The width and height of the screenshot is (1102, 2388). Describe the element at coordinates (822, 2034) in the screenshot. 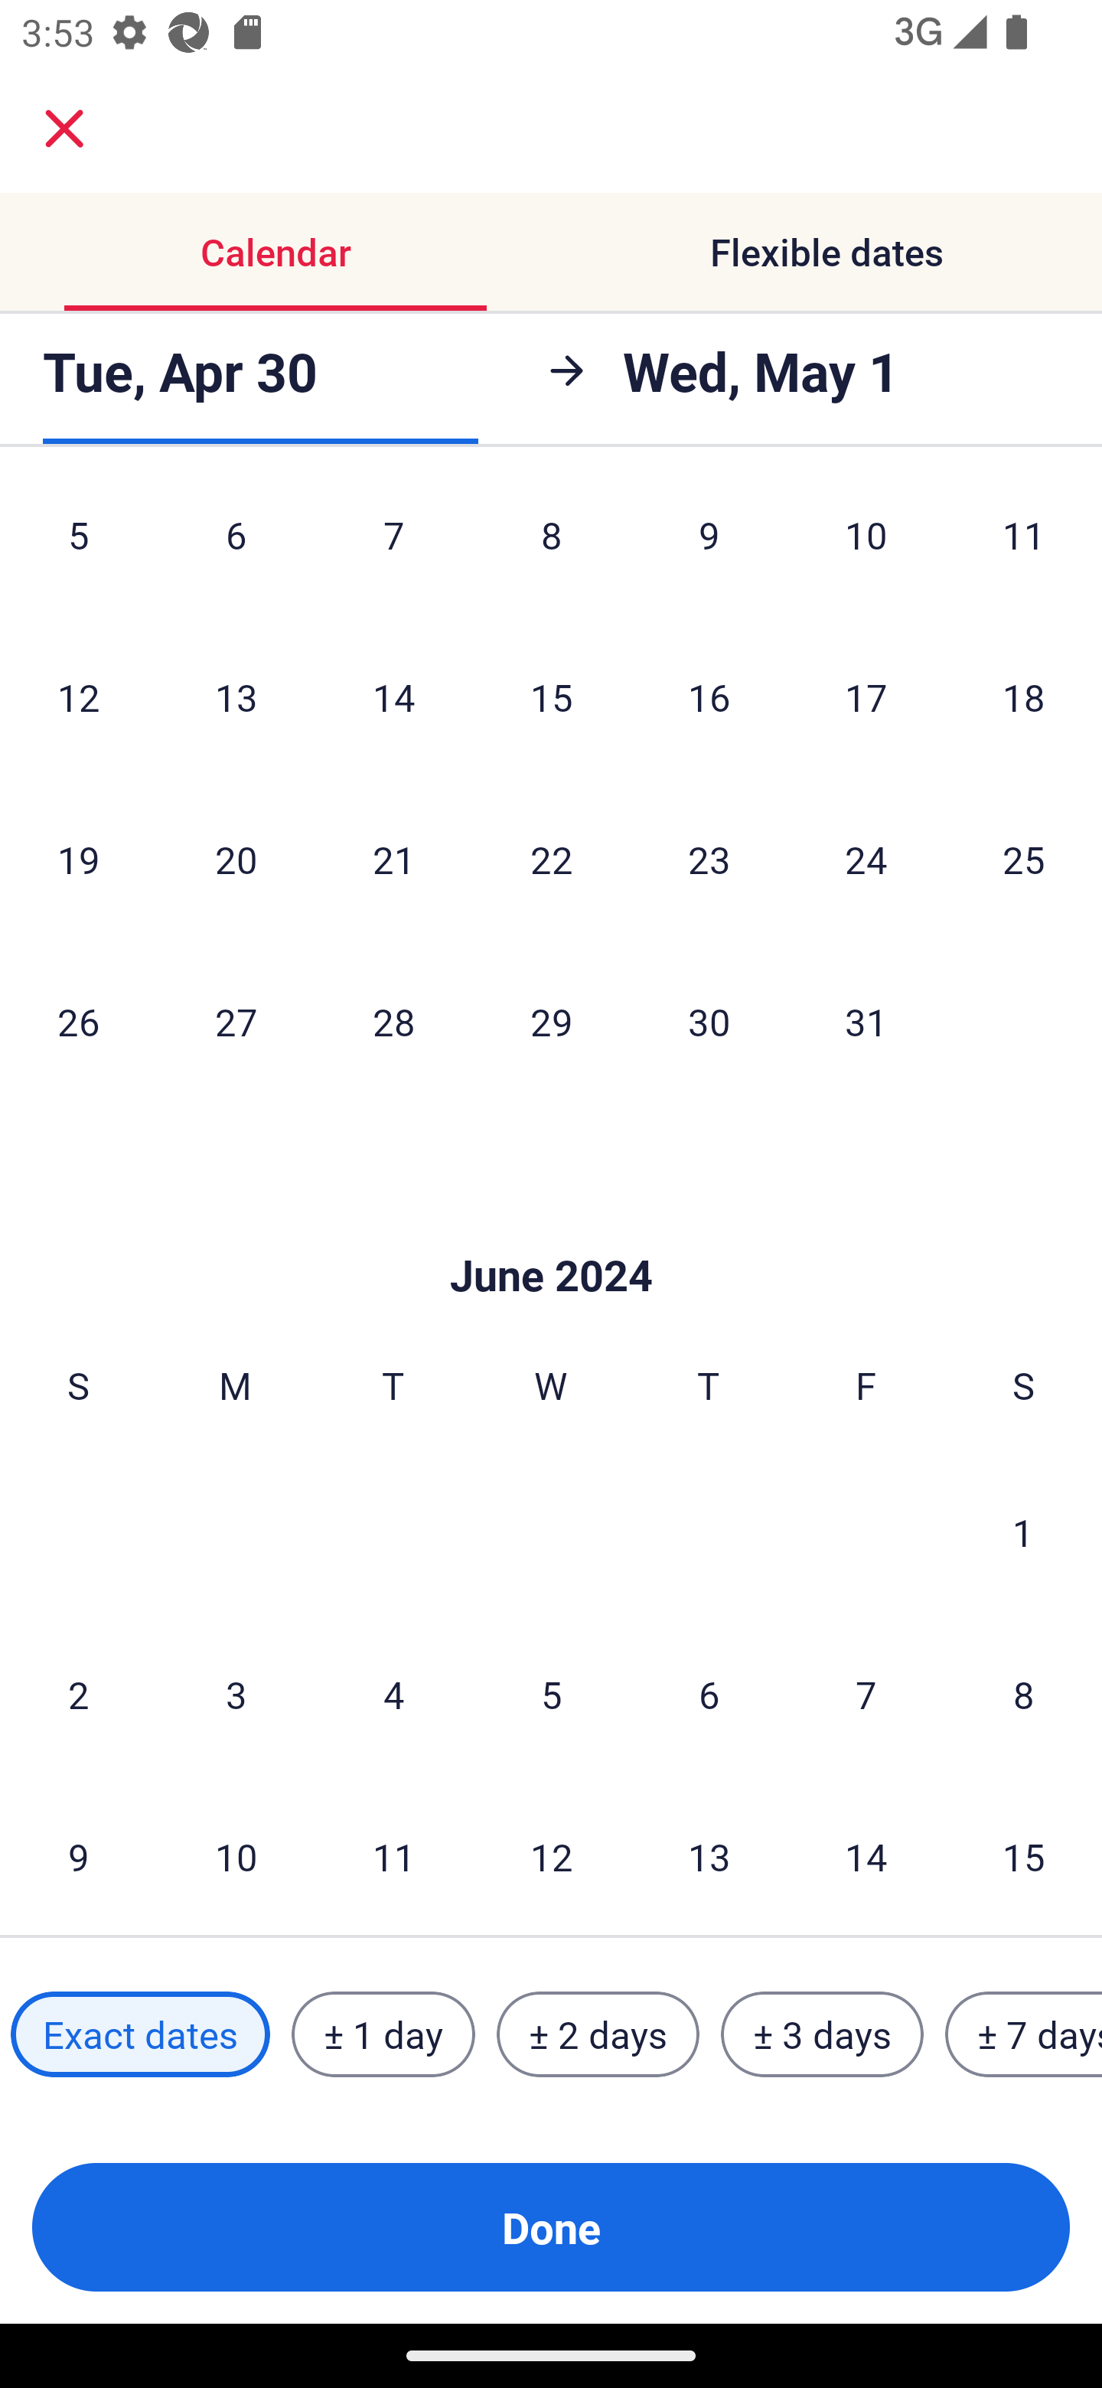

I see `± 3 days` at that location.